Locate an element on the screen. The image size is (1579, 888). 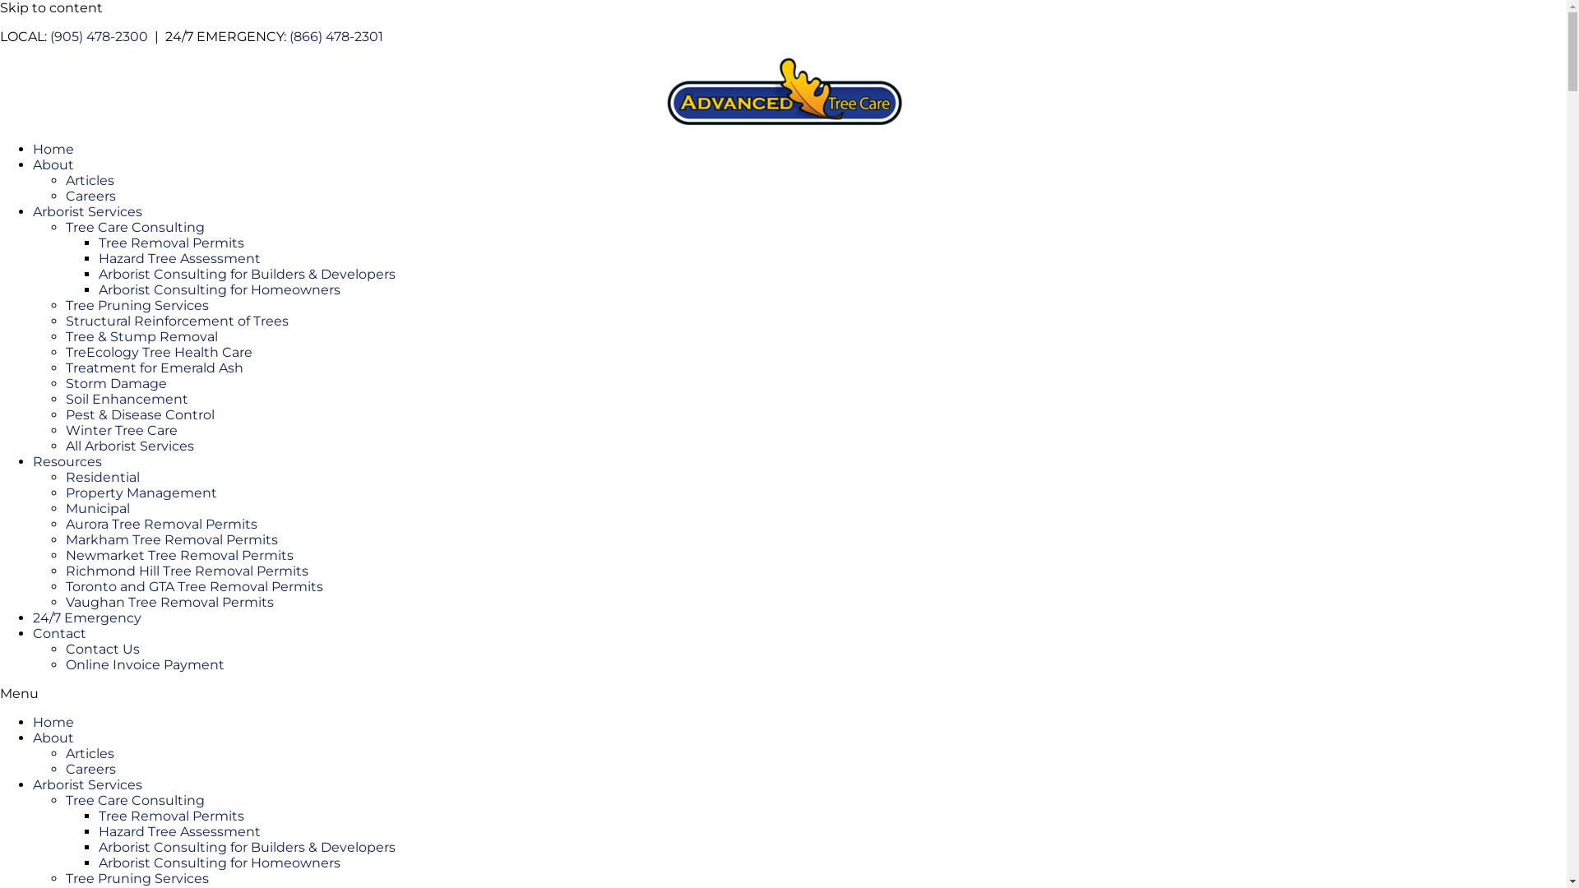
Articles is located at coordinates (90, 181).